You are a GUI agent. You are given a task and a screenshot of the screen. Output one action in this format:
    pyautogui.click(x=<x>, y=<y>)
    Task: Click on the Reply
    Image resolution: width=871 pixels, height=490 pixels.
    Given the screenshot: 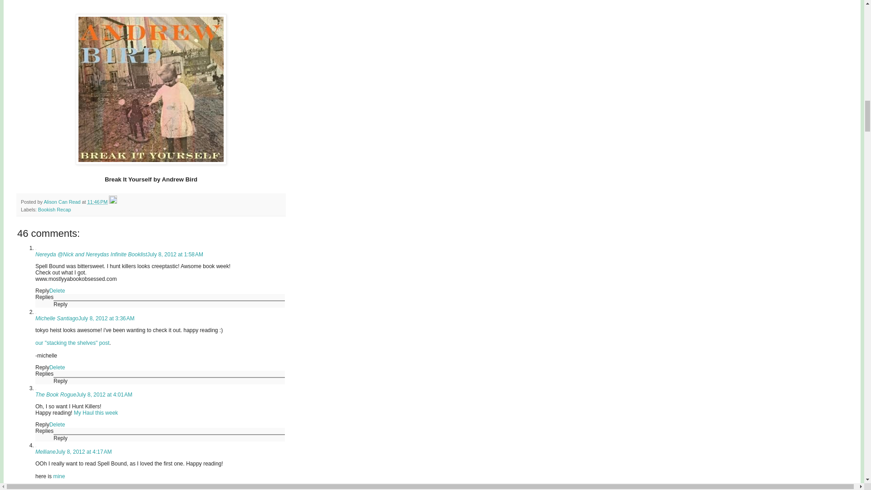 What is the action you would take?
    pyautogui.click(x=43, y=290)
    